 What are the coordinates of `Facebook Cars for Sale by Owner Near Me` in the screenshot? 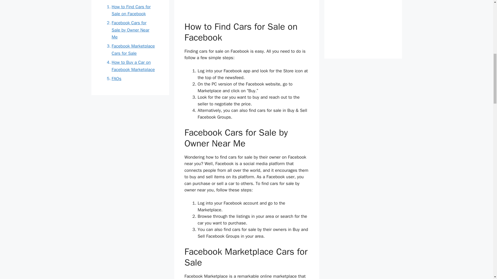 It's located at (130, 30).